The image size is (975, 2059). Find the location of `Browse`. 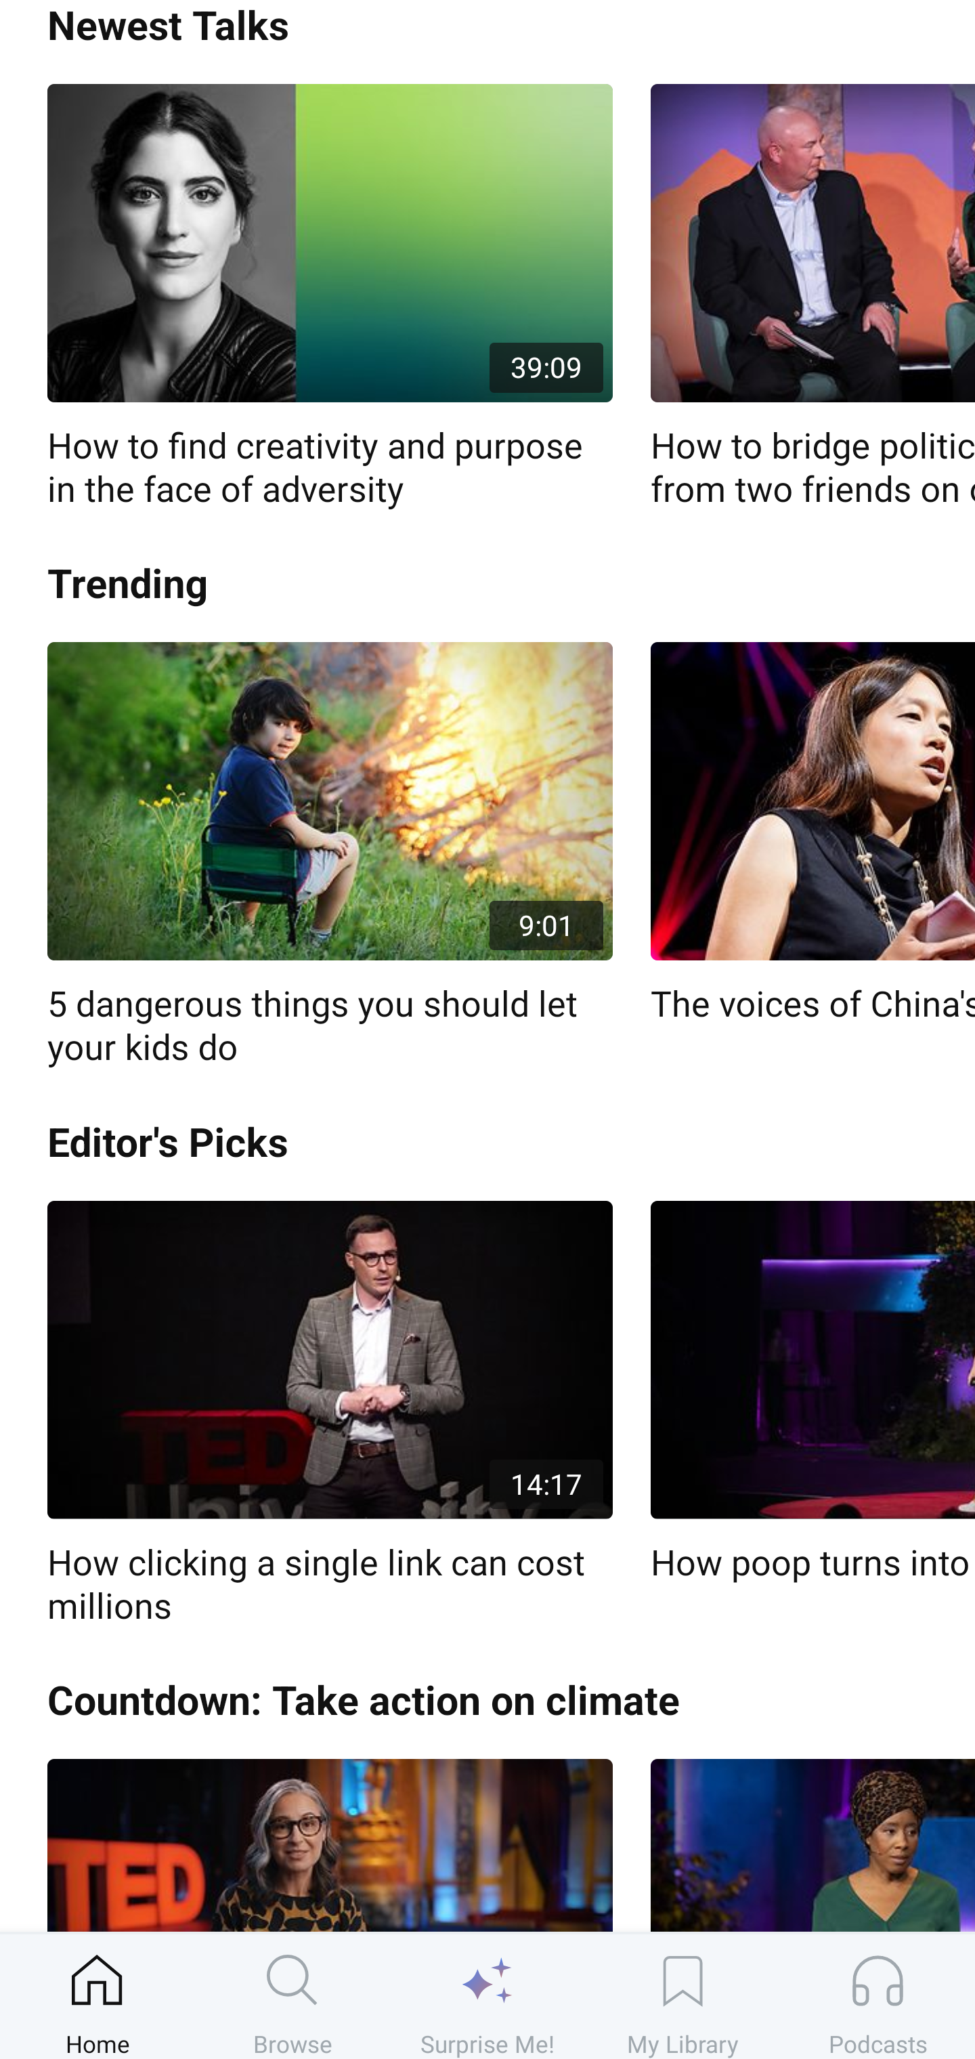

Browse is located at coordinates (292, 1996).